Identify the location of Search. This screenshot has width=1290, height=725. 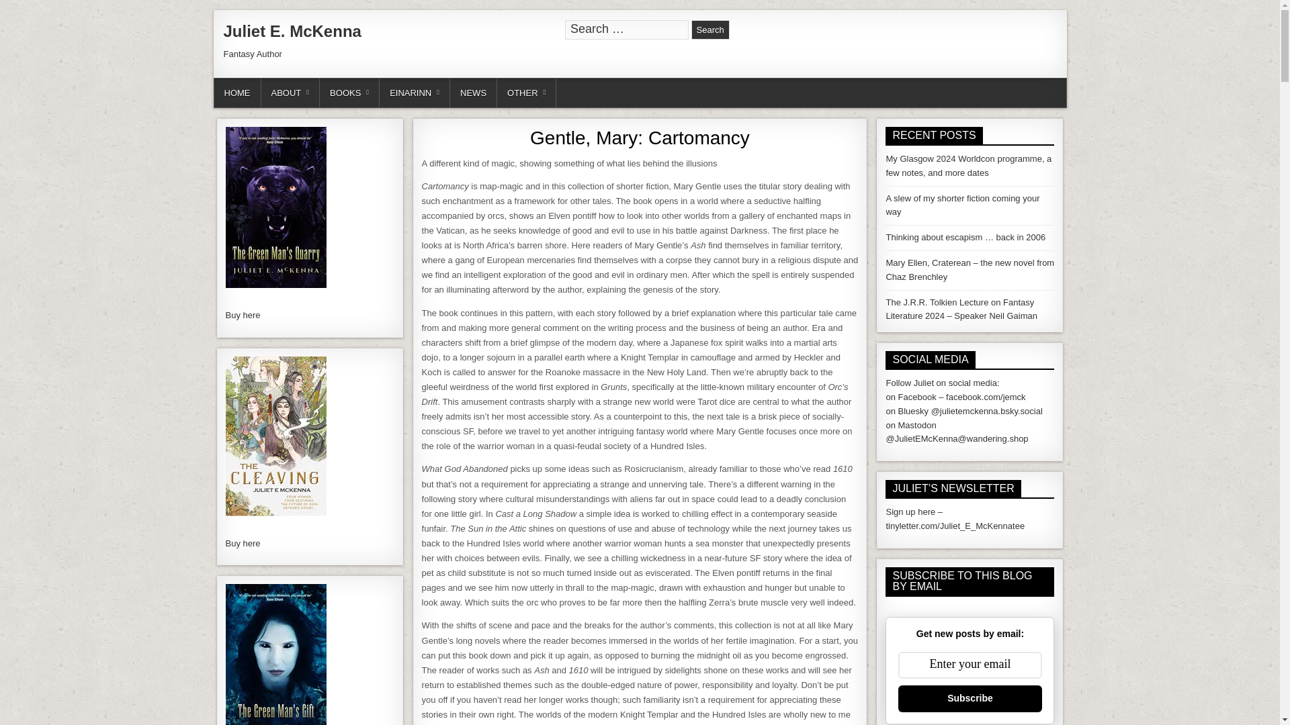
(711, 30).